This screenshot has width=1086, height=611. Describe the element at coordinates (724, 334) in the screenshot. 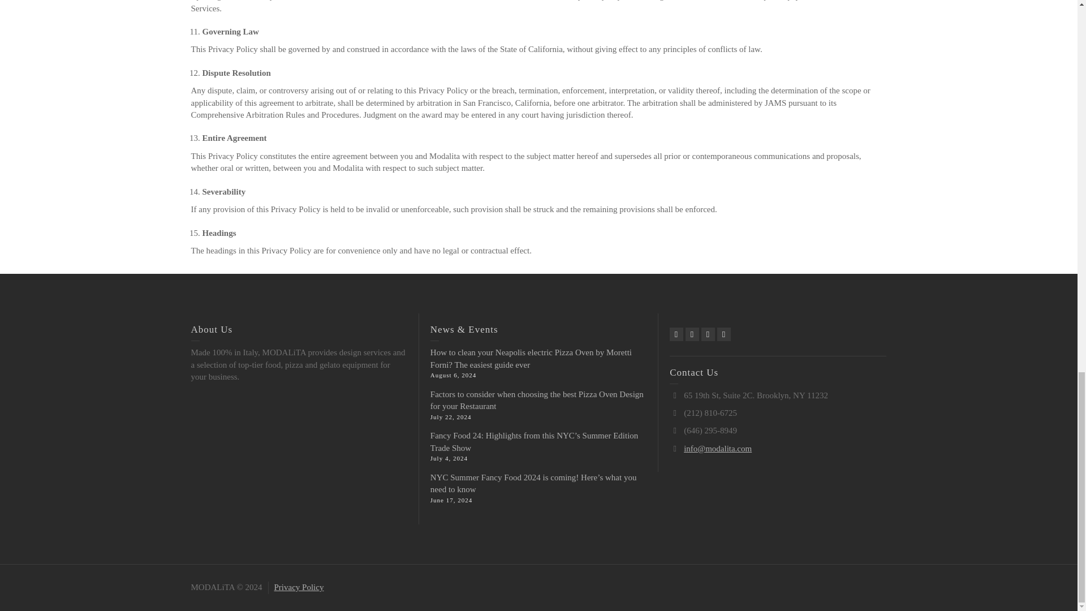

I see `Instagram` at that location.